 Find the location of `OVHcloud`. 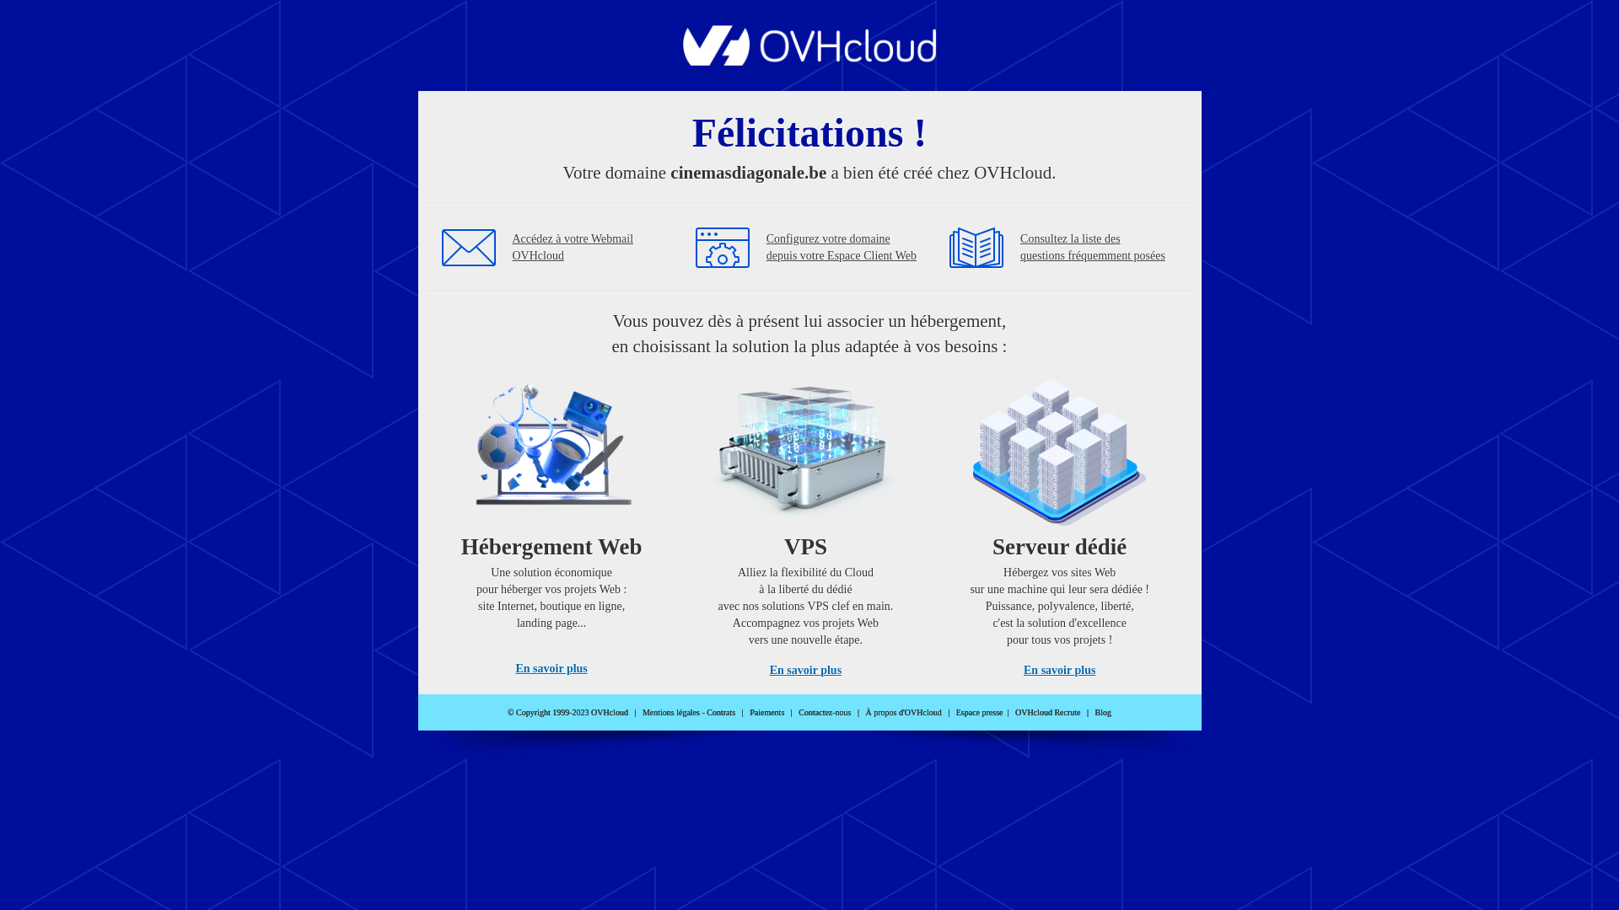

OVHcloud is located at coordinates (809, 61).